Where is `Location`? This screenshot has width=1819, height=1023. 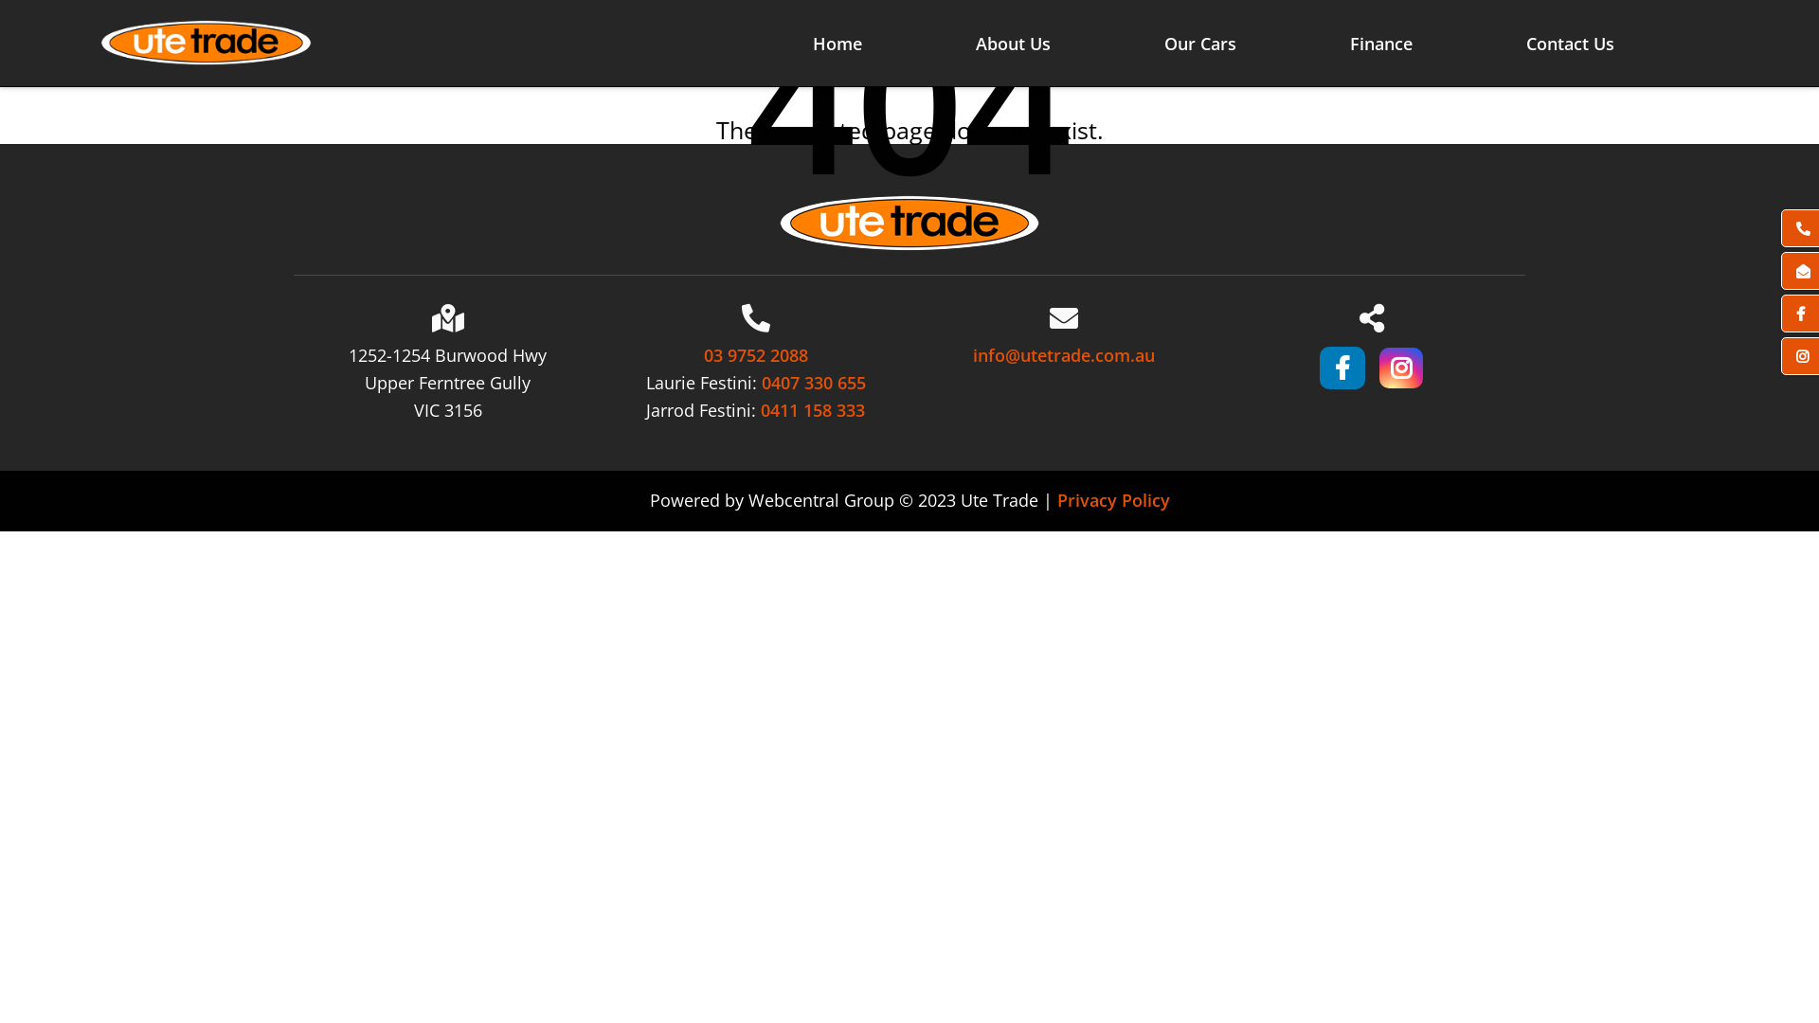 Location is located at coordinates (447, 318).